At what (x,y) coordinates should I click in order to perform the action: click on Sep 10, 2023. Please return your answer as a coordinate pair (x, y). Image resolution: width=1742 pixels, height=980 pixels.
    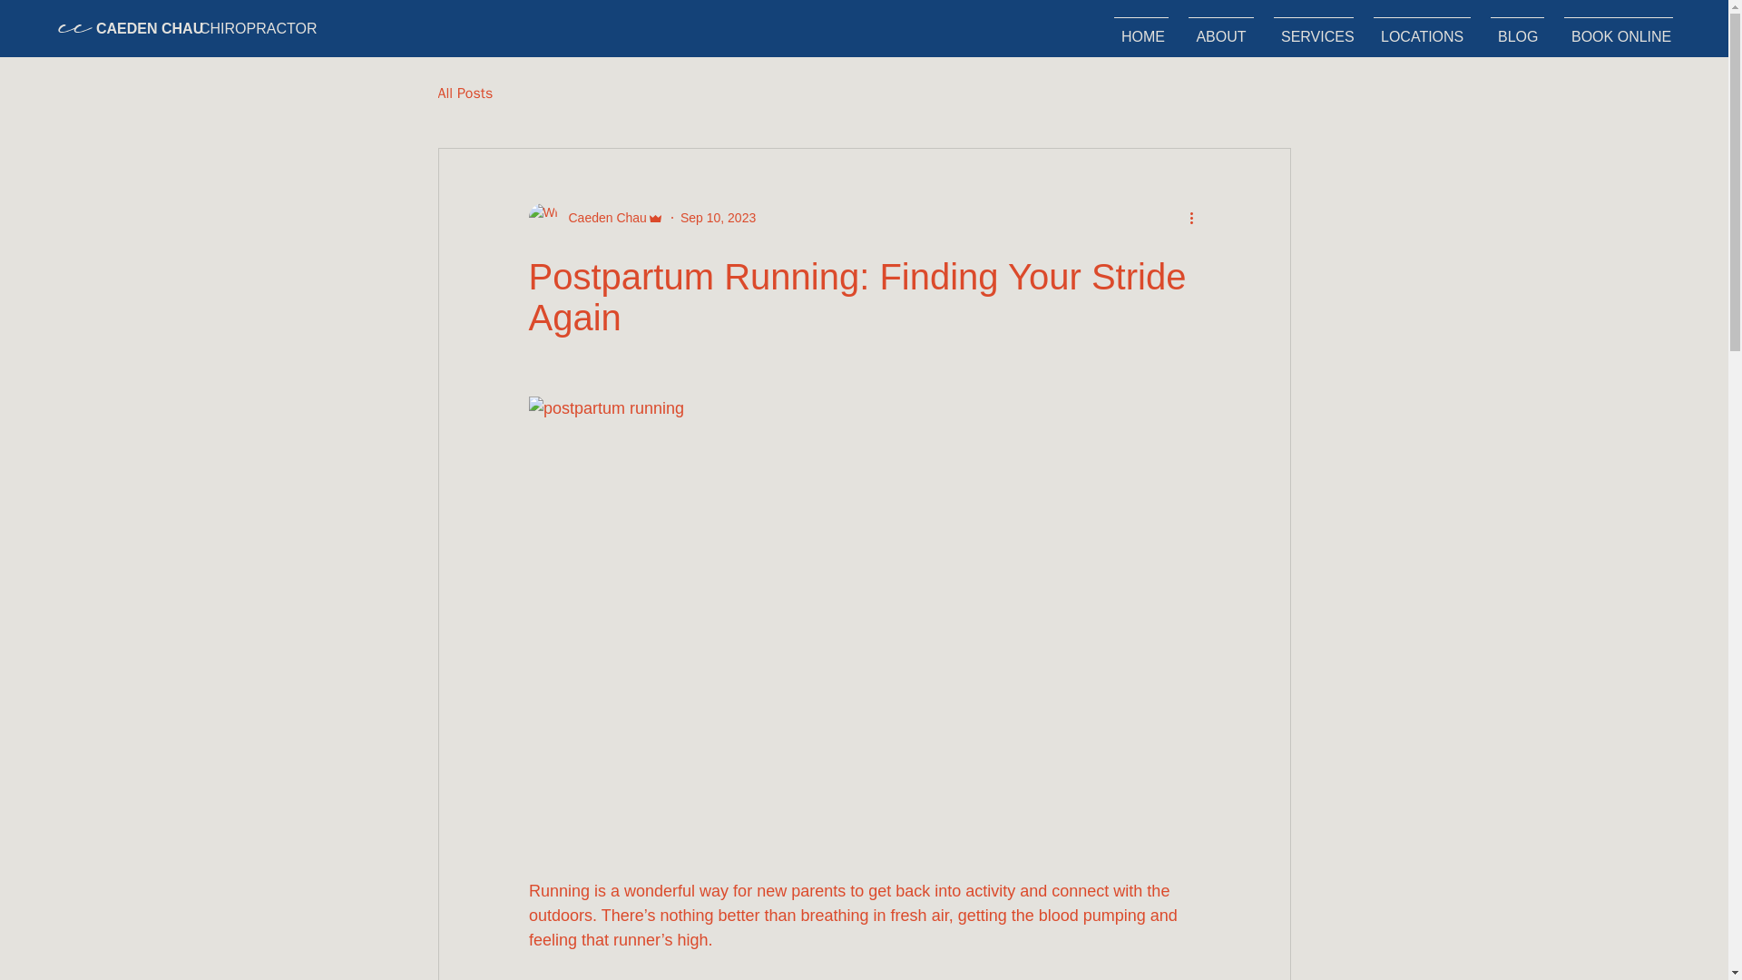
    Looking at the image, I should click on (719, 218).